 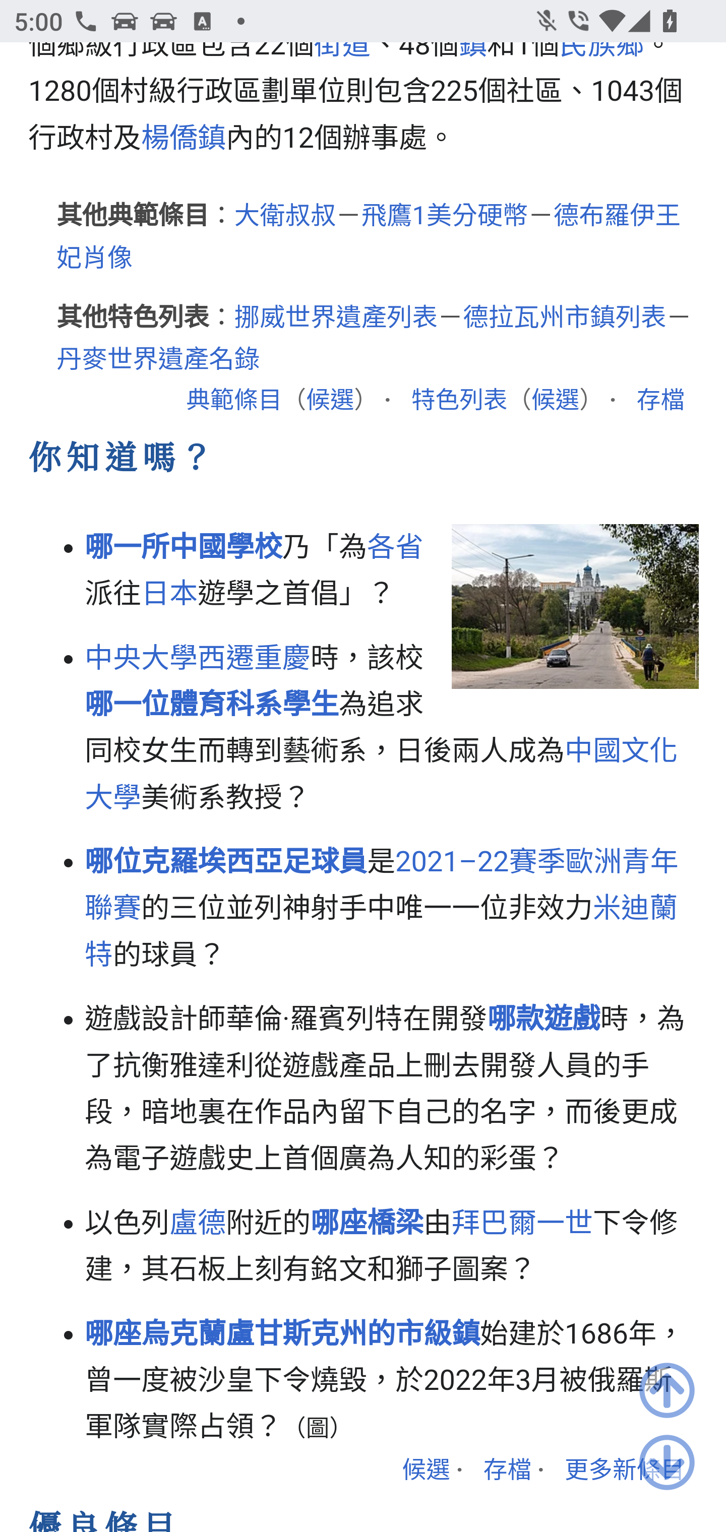 What do you see at coordinates (169, 659) in the screenshot?
I see `中央大學西遷` at bounding box center [169, 659].